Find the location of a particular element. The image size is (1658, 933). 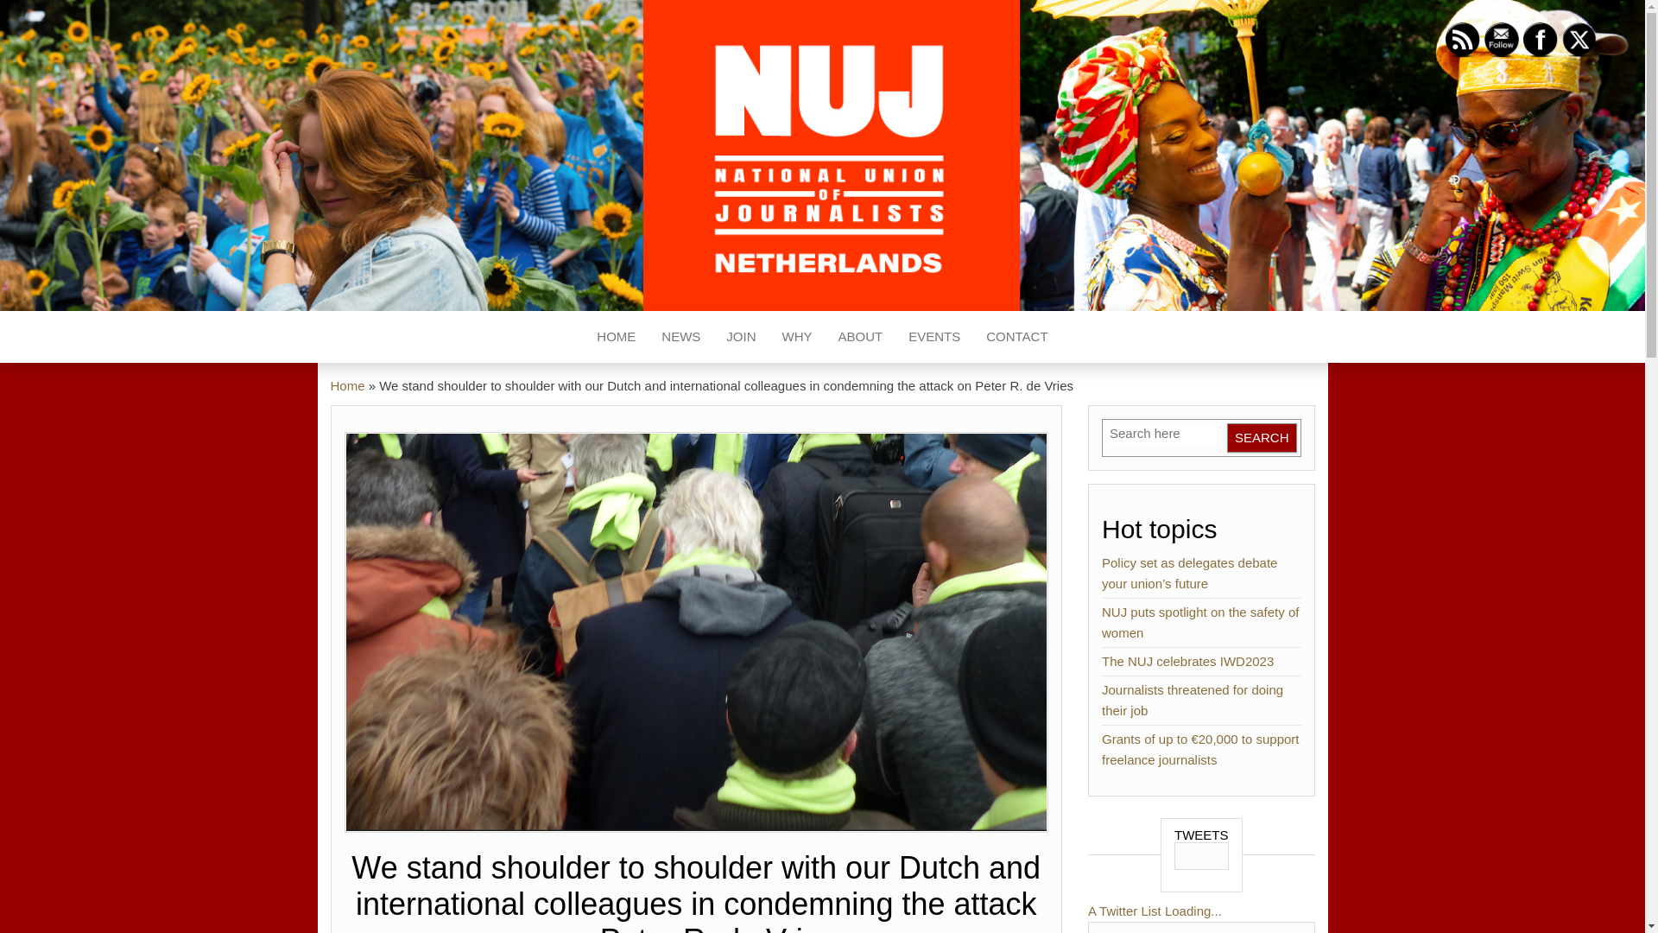

Journalists threatened for doing their job is located at coordinates (1193, 700).